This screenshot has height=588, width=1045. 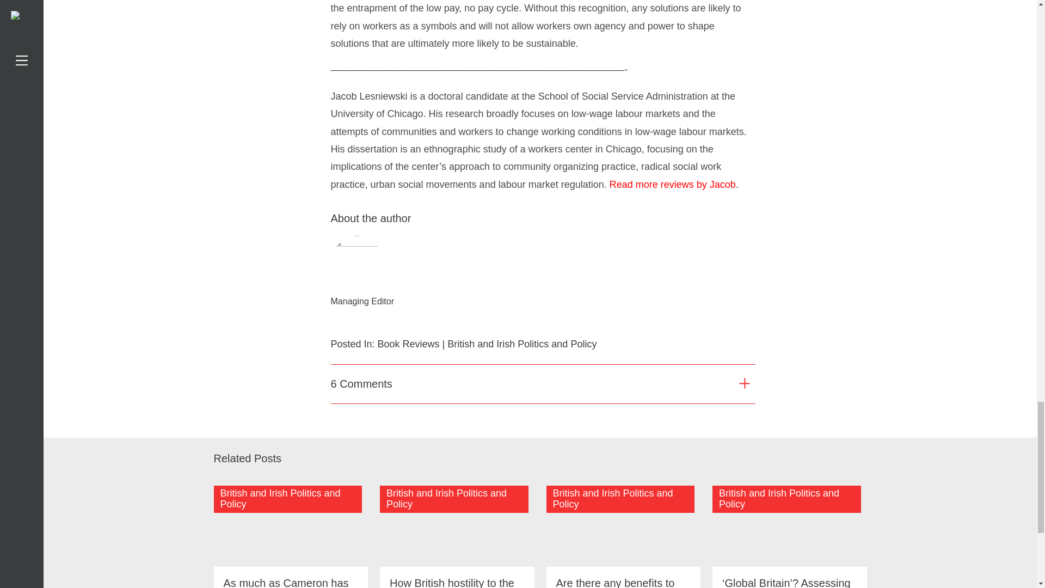 I want to click on Read more reviews by Jacob, so click(x=672, y=184).